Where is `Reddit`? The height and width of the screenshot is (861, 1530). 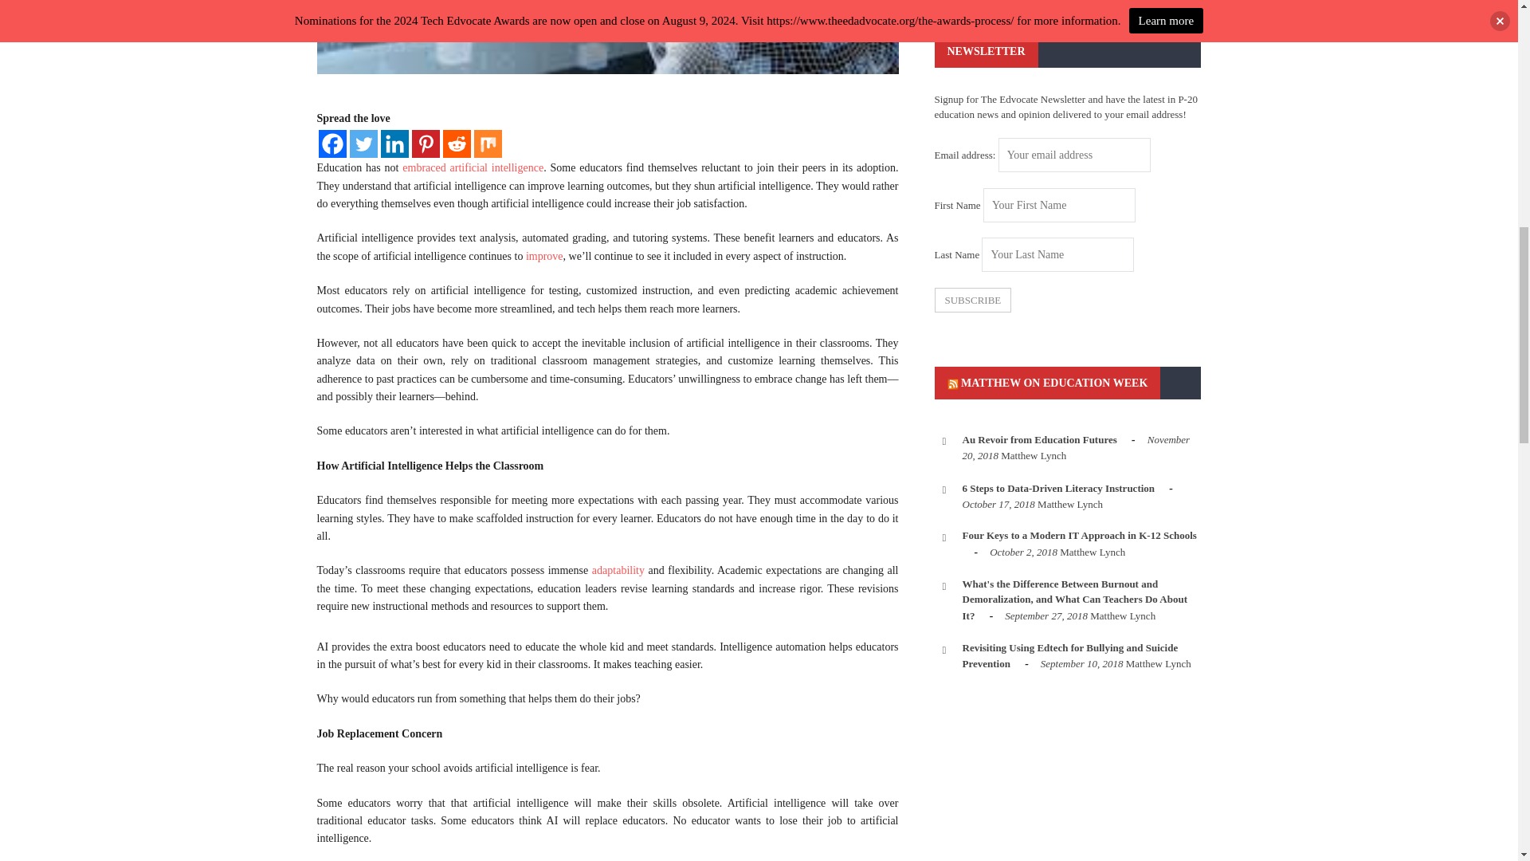 Reddit is located at coordinates (457, 143).